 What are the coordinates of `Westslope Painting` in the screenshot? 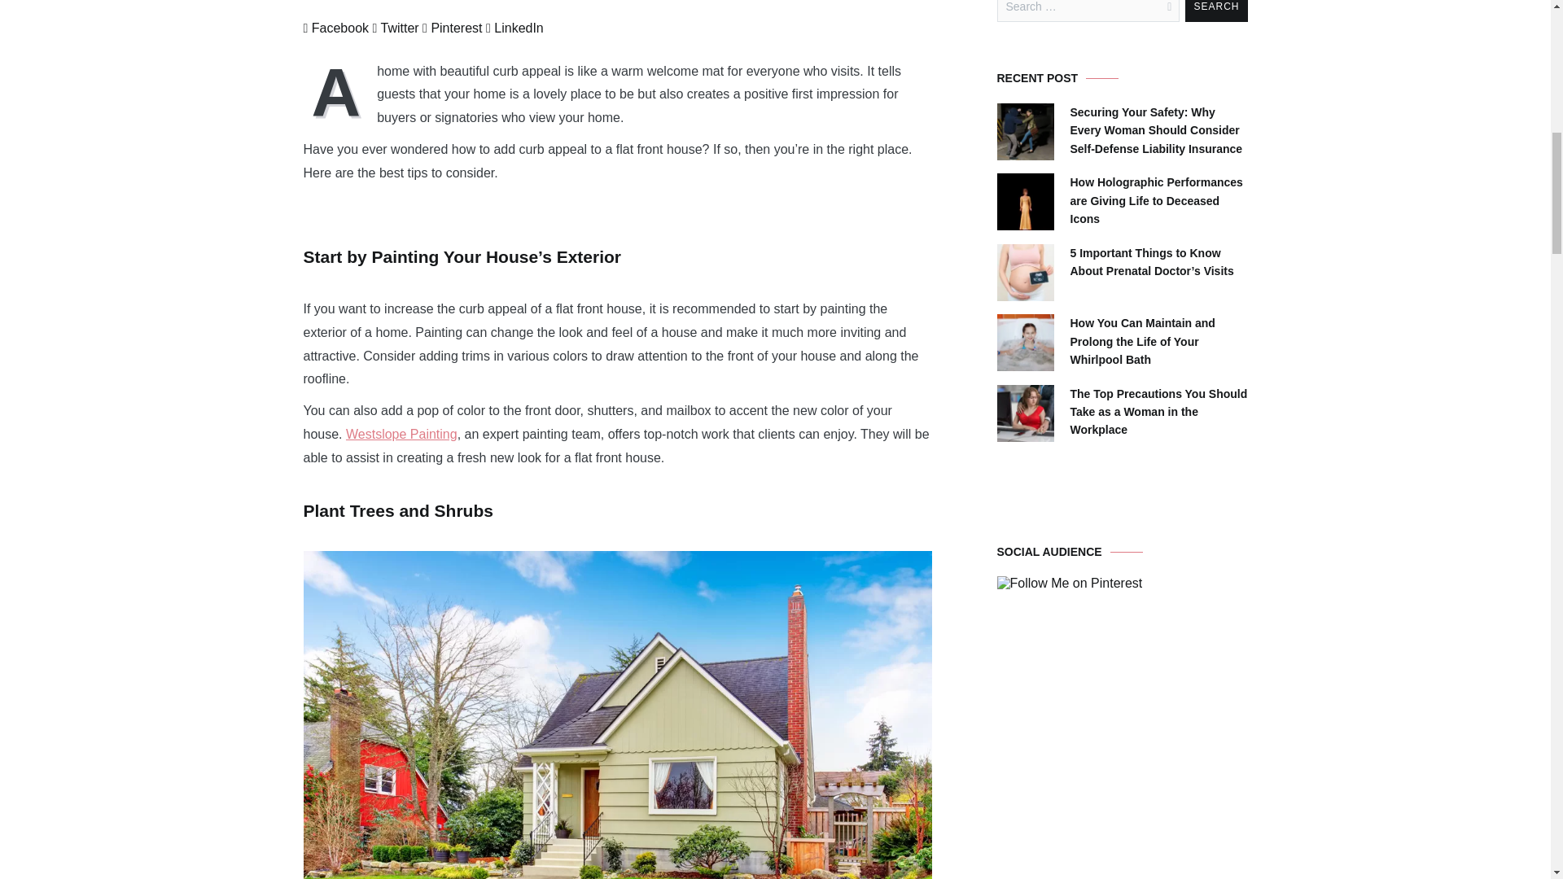 It's located at (401, 434).